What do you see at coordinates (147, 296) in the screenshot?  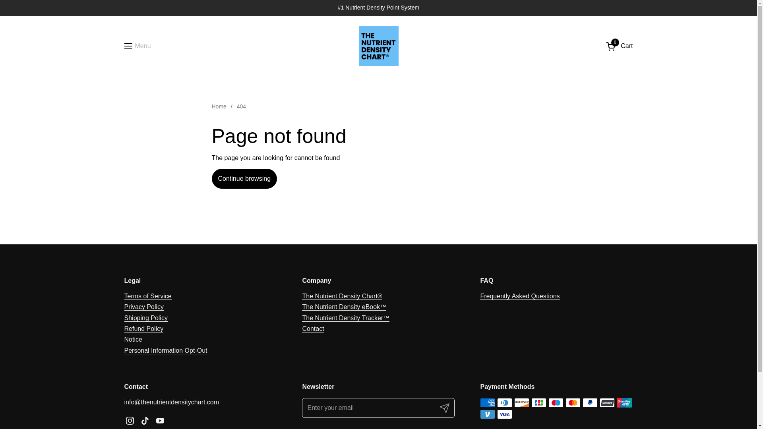 I see `Terms of Service` at bounding box center [147, 296].